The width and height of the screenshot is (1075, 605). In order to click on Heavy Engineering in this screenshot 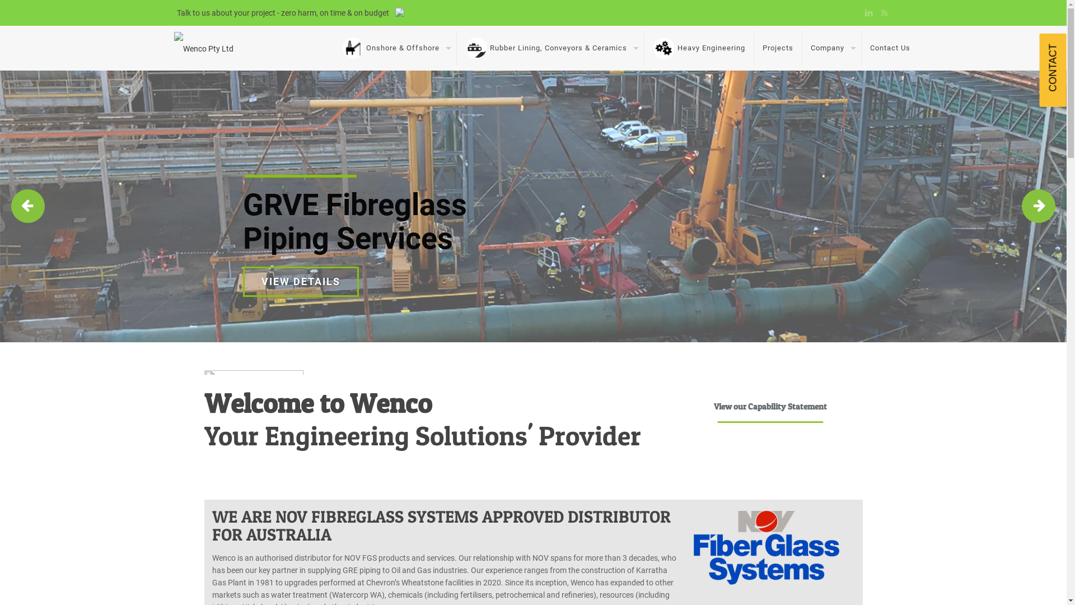, I will do `click(699, 48)`.